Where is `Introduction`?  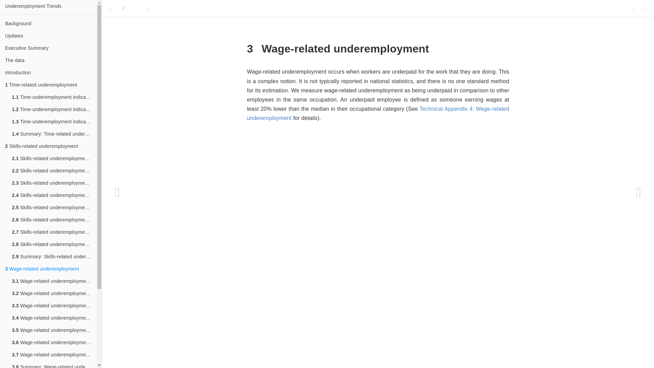
Introduction is located at coordinates (48, 73).